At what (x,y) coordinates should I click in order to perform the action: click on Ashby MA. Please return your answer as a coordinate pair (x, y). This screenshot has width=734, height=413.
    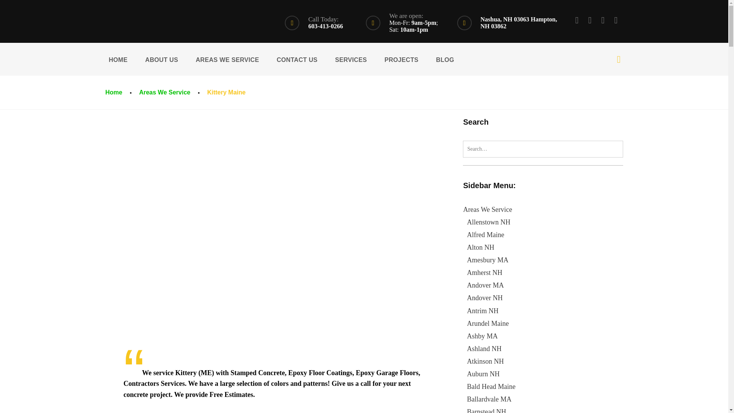
    Looking at the image, I should click on (482, 336).